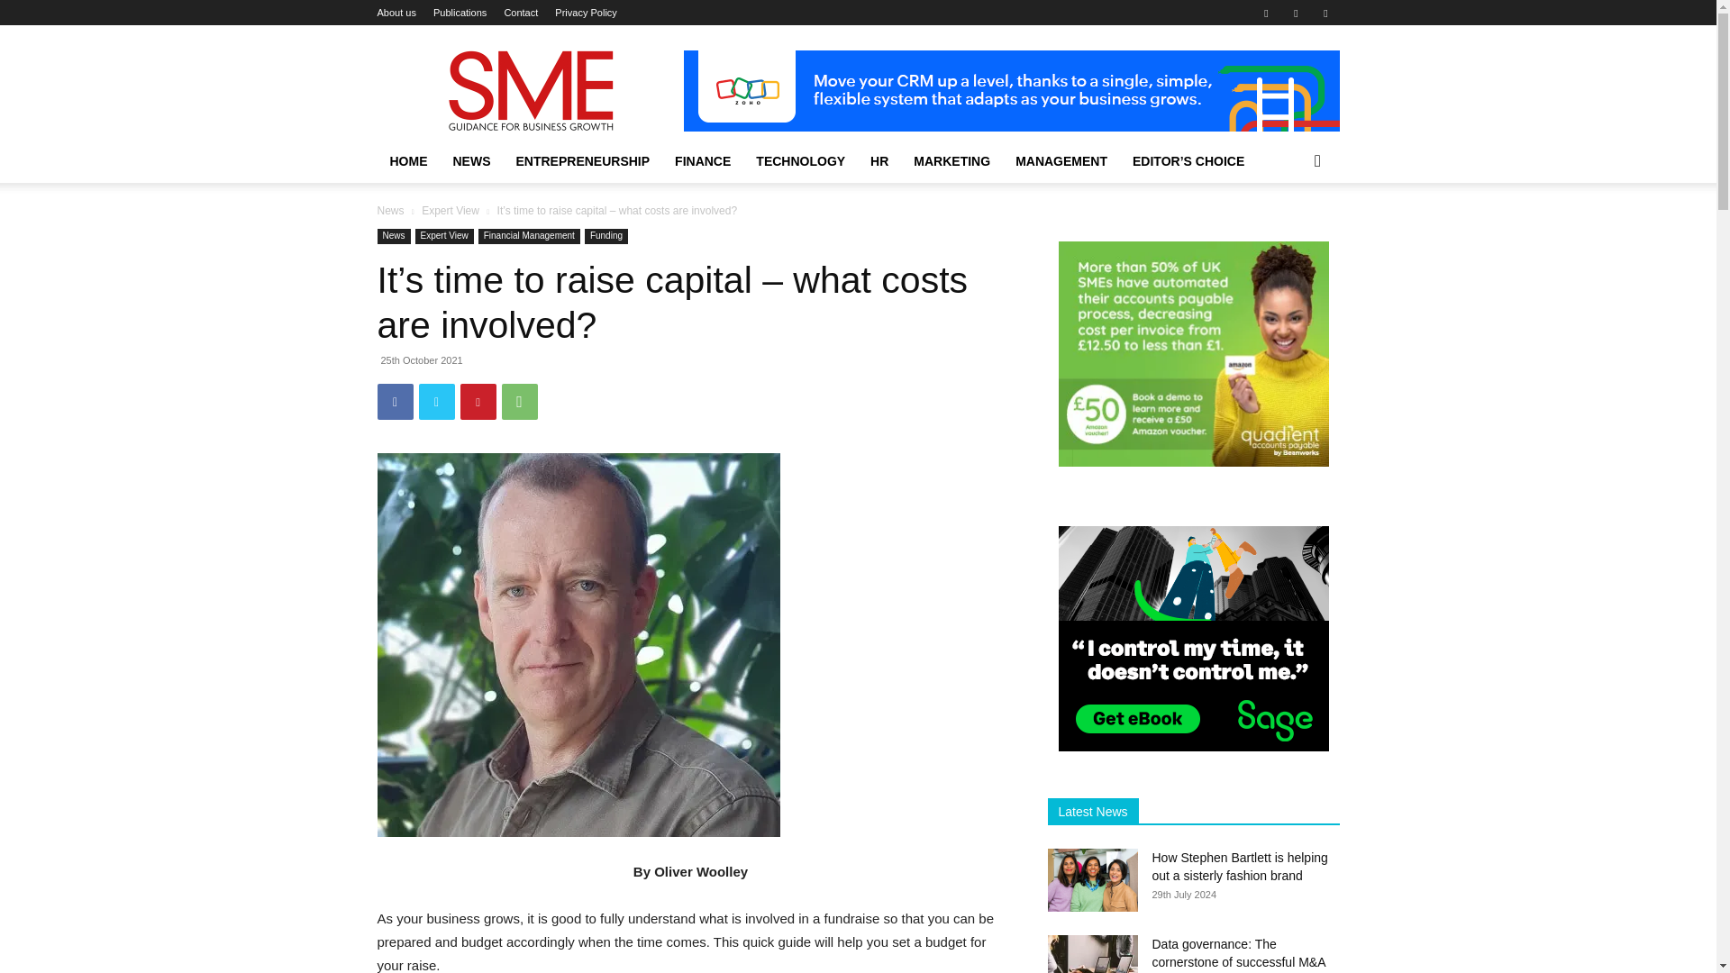 This screenshot has width=1730, height=973. Describe the element at coordinates (586, 13) in the screenshot. I see `Privacy Policy` at that location.